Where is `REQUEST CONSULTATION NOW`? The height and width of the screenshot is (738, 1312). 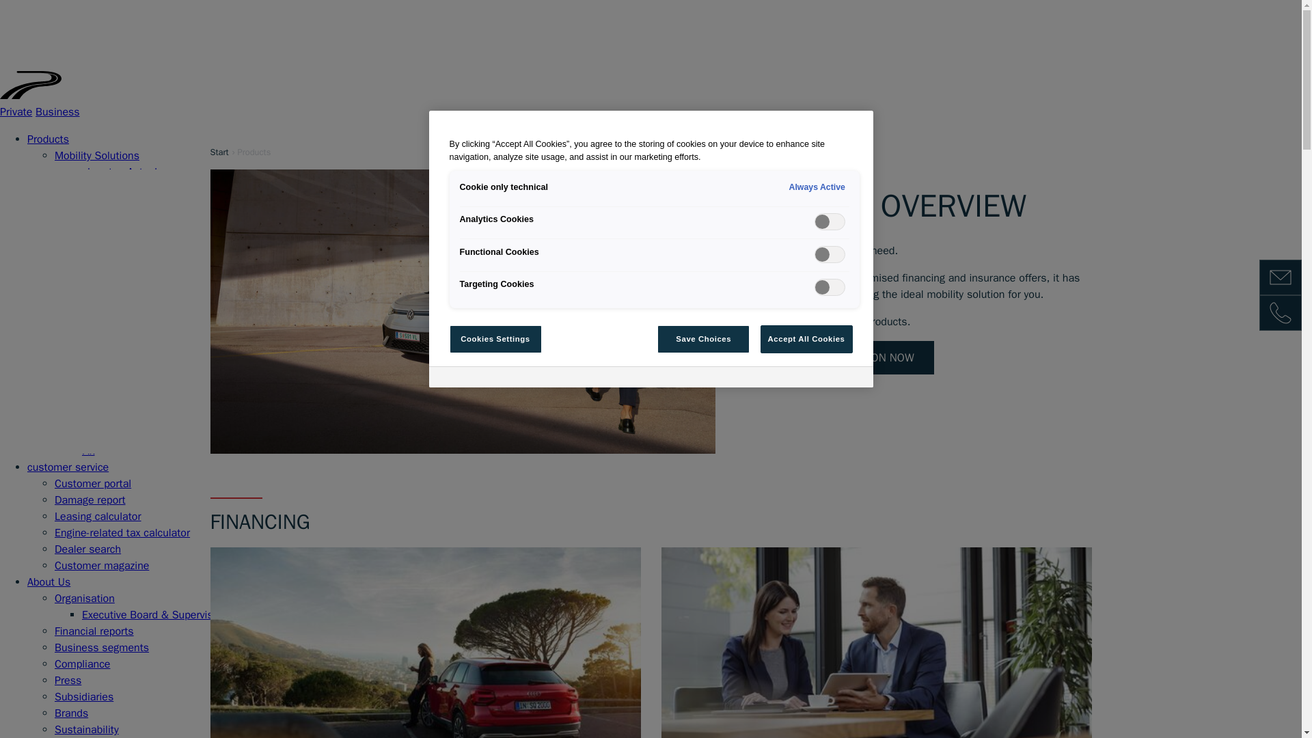
REQUEST CONSULTATION NOW is located at coordinates (835, 357).